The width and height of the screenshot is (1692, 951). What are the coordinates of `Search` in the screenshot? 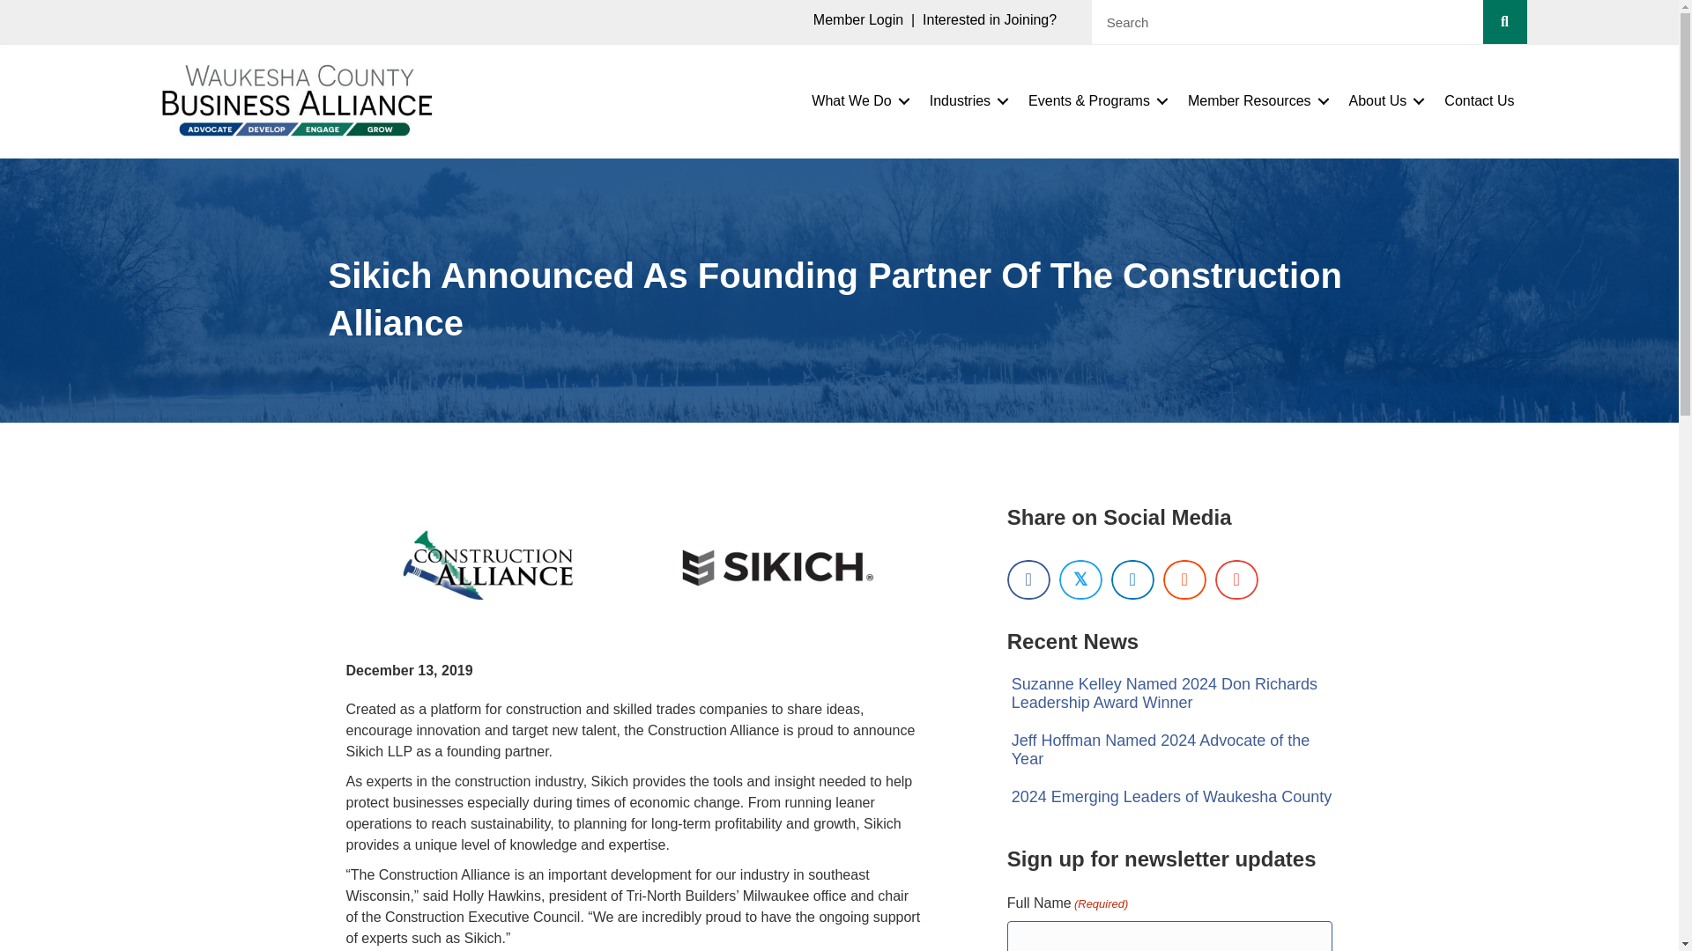 It's located at (1287, 21).